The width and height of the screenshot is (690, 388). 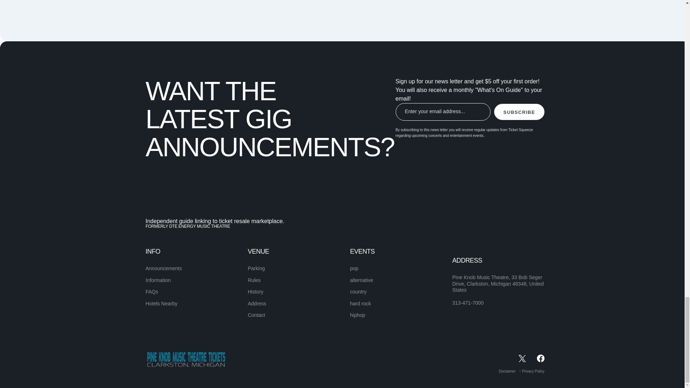 What do you see at coordinates (256, 291) in the screenshot?
I see `History` at bounding box center [256, 291].